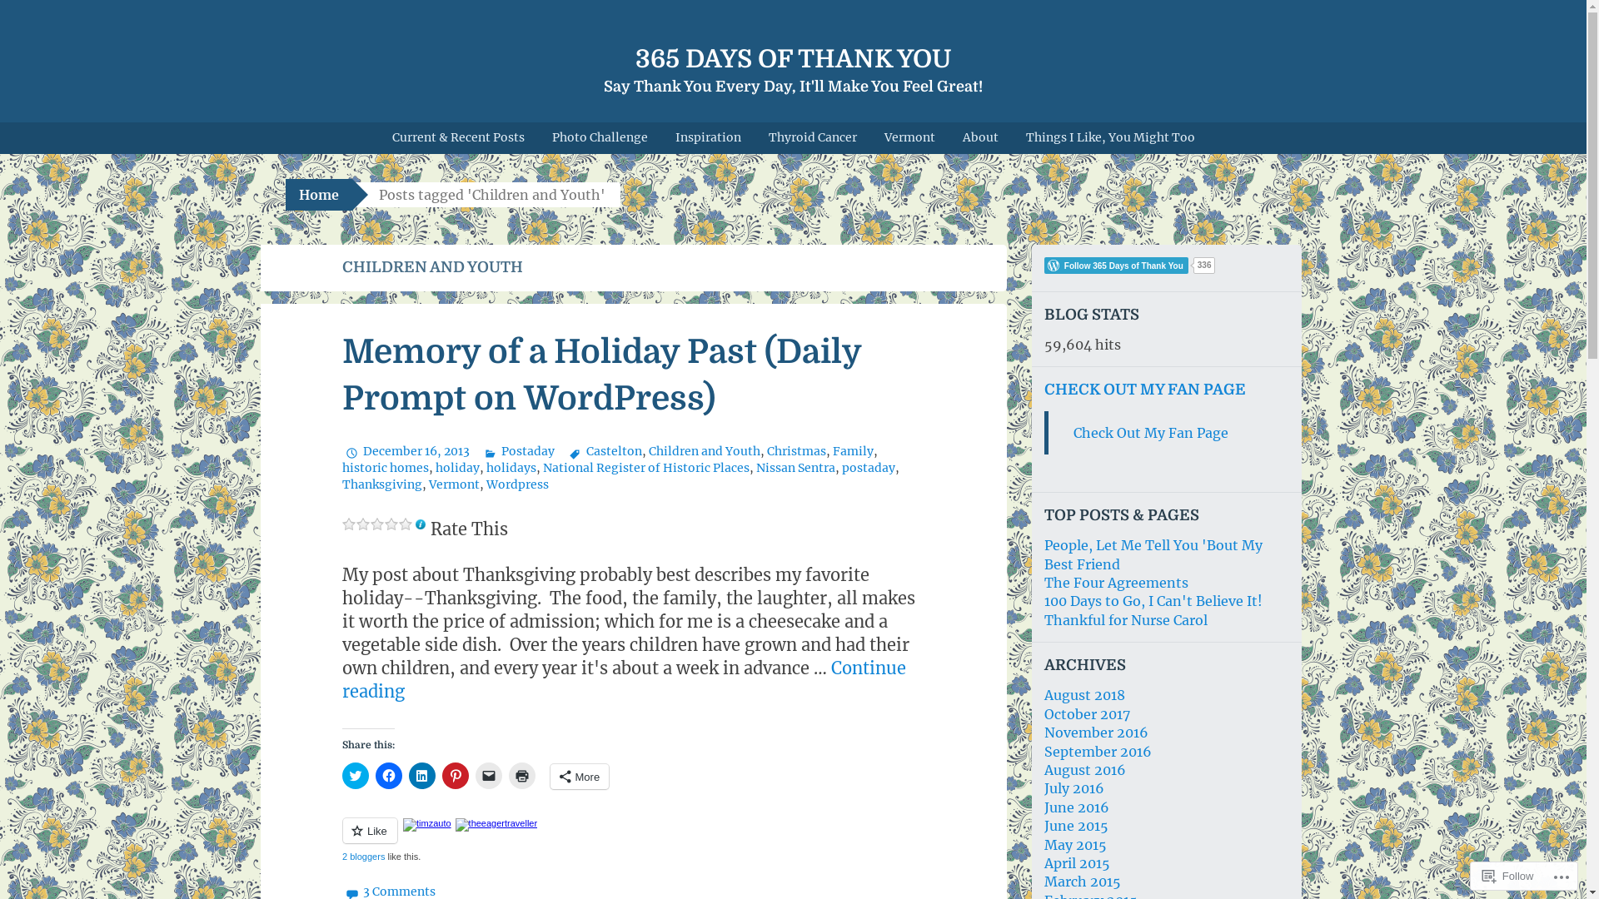 The height and width of the screenshot is (899, 1599). What do you see at coordinates (511, 468) in the screenshot?
I see `holidays` at bounding box center [511, 468].